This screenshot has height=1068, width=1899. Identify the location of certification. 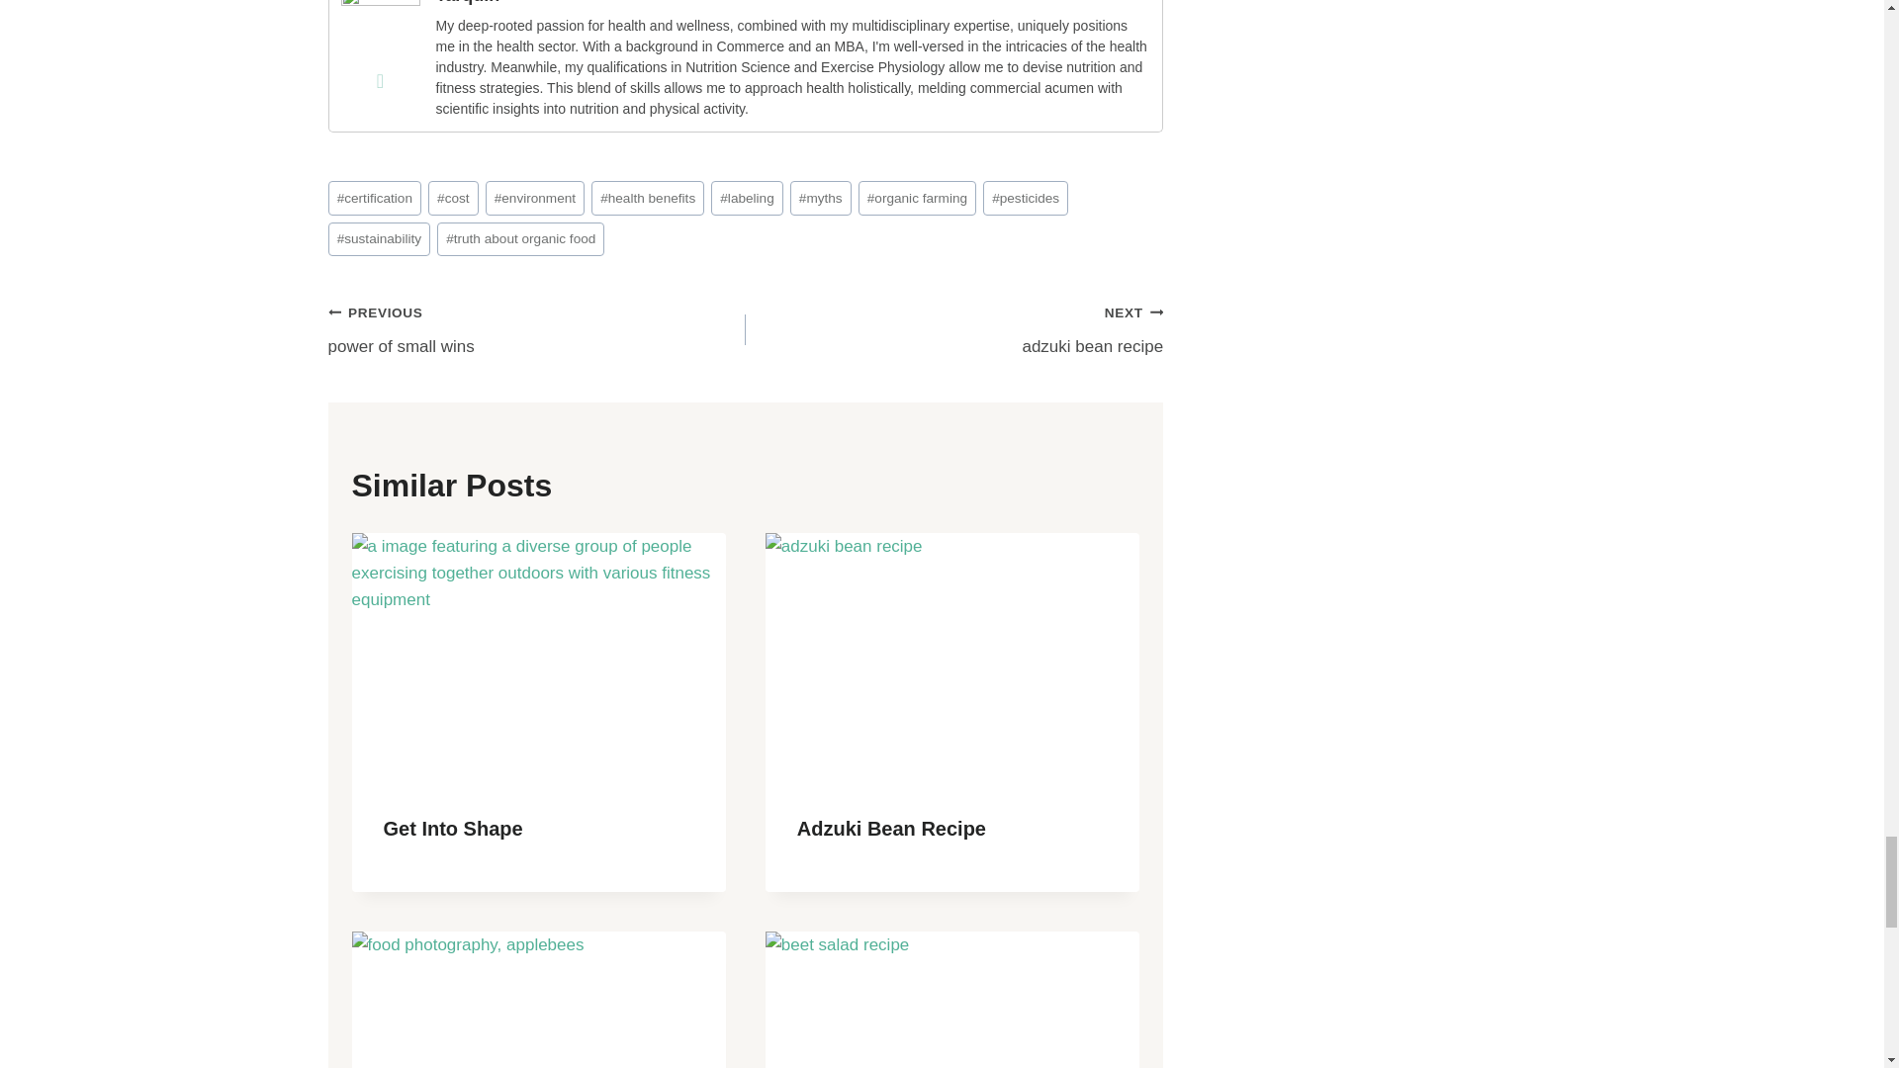
(375, 198).